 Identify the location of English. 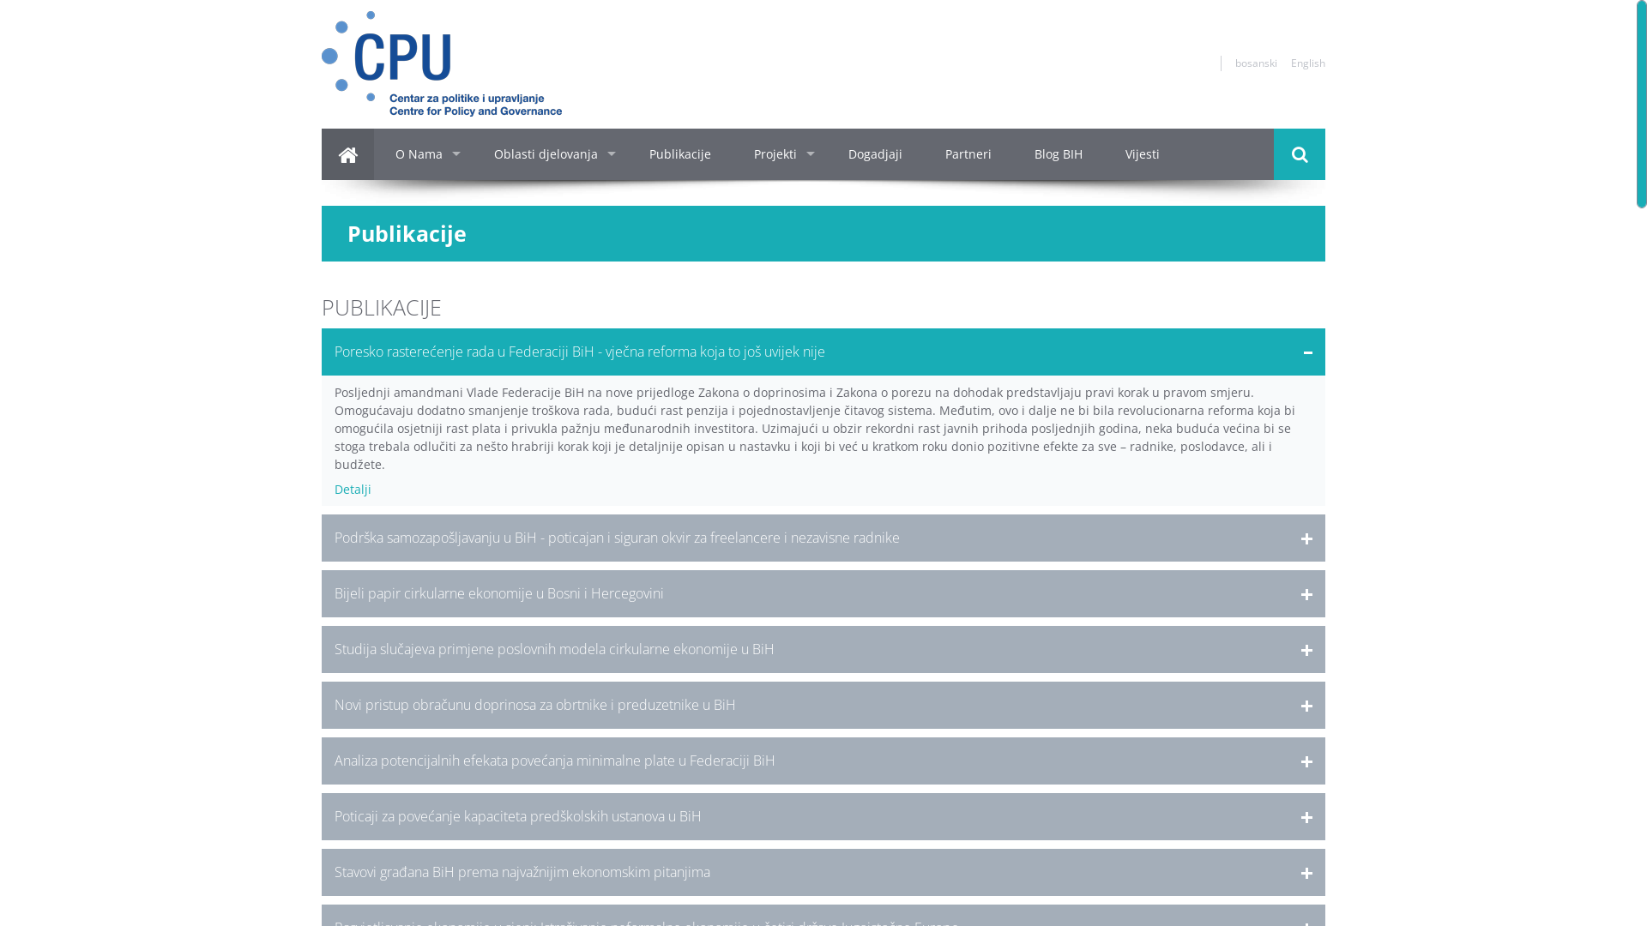
(1308, 62).